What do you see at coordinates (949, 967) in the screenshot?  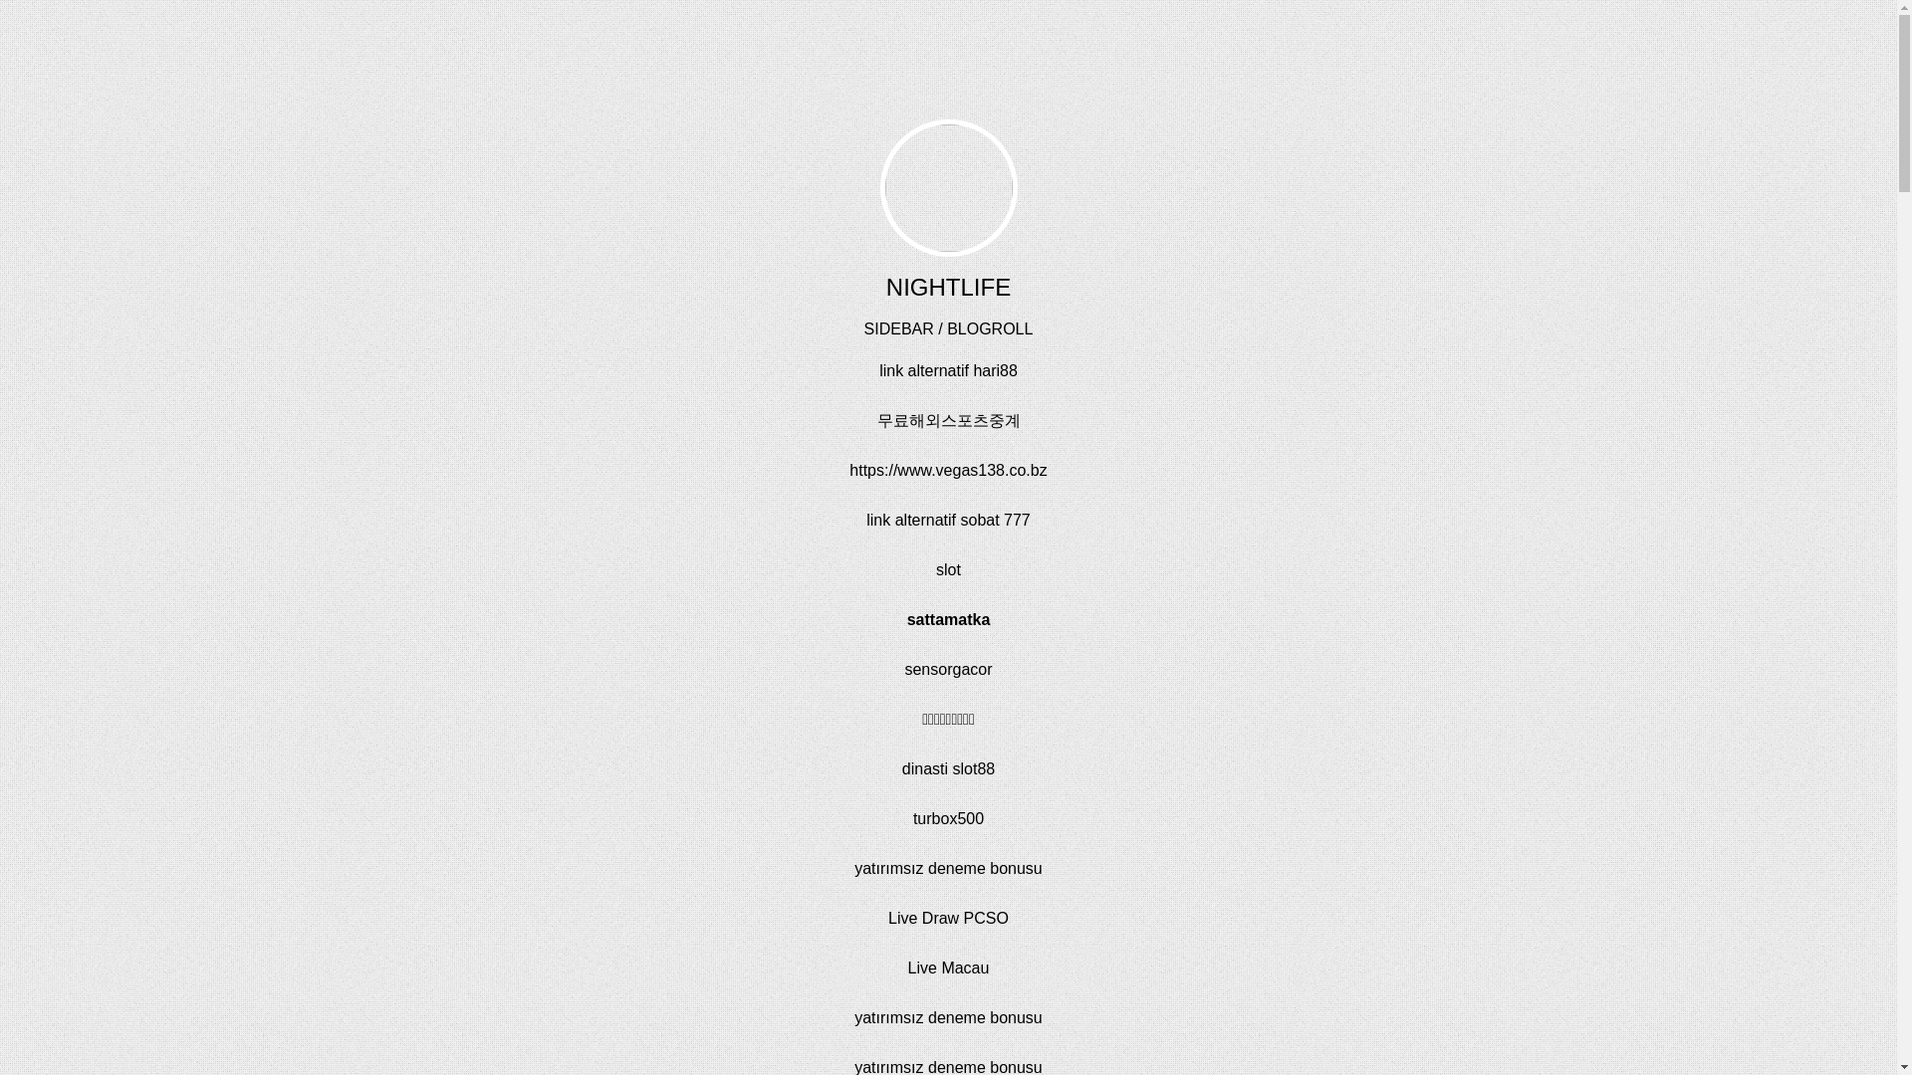 I see `Live Macau` at bounding box center [949, 967].